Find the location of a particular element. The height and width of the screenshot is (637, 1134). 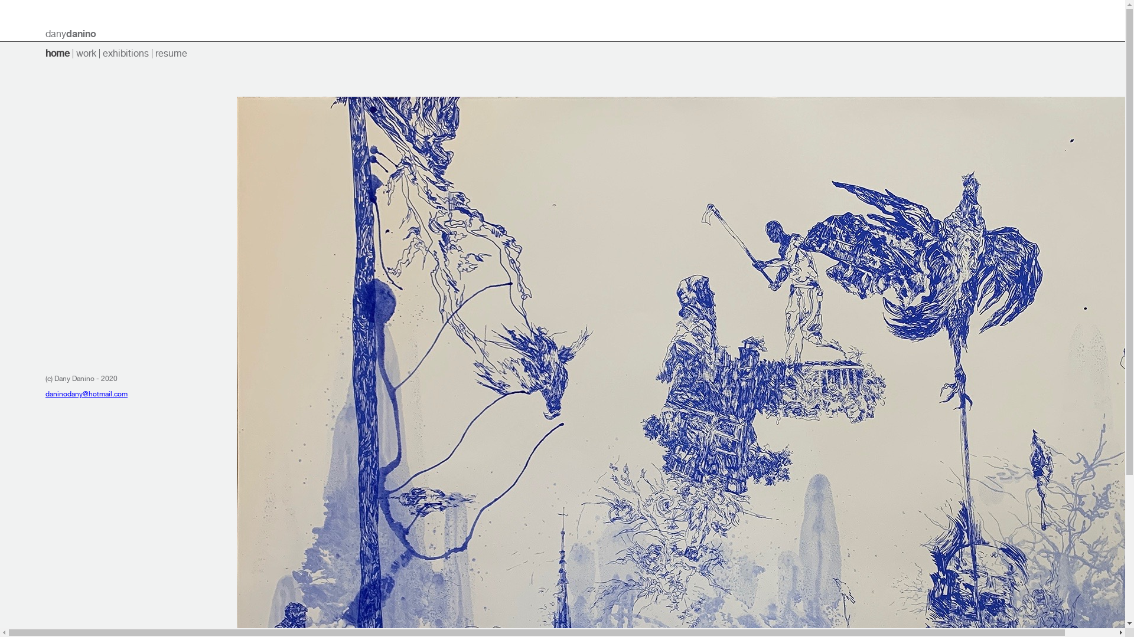

home is located at coordinates (58, 53).